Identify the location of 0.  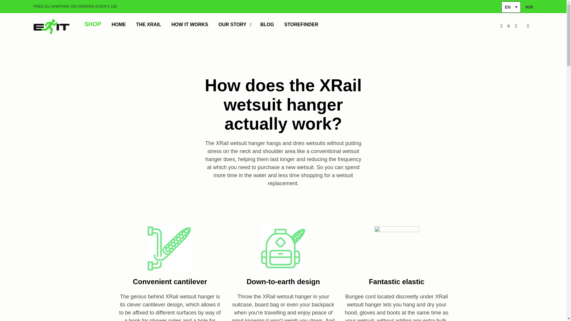
(505, 26).